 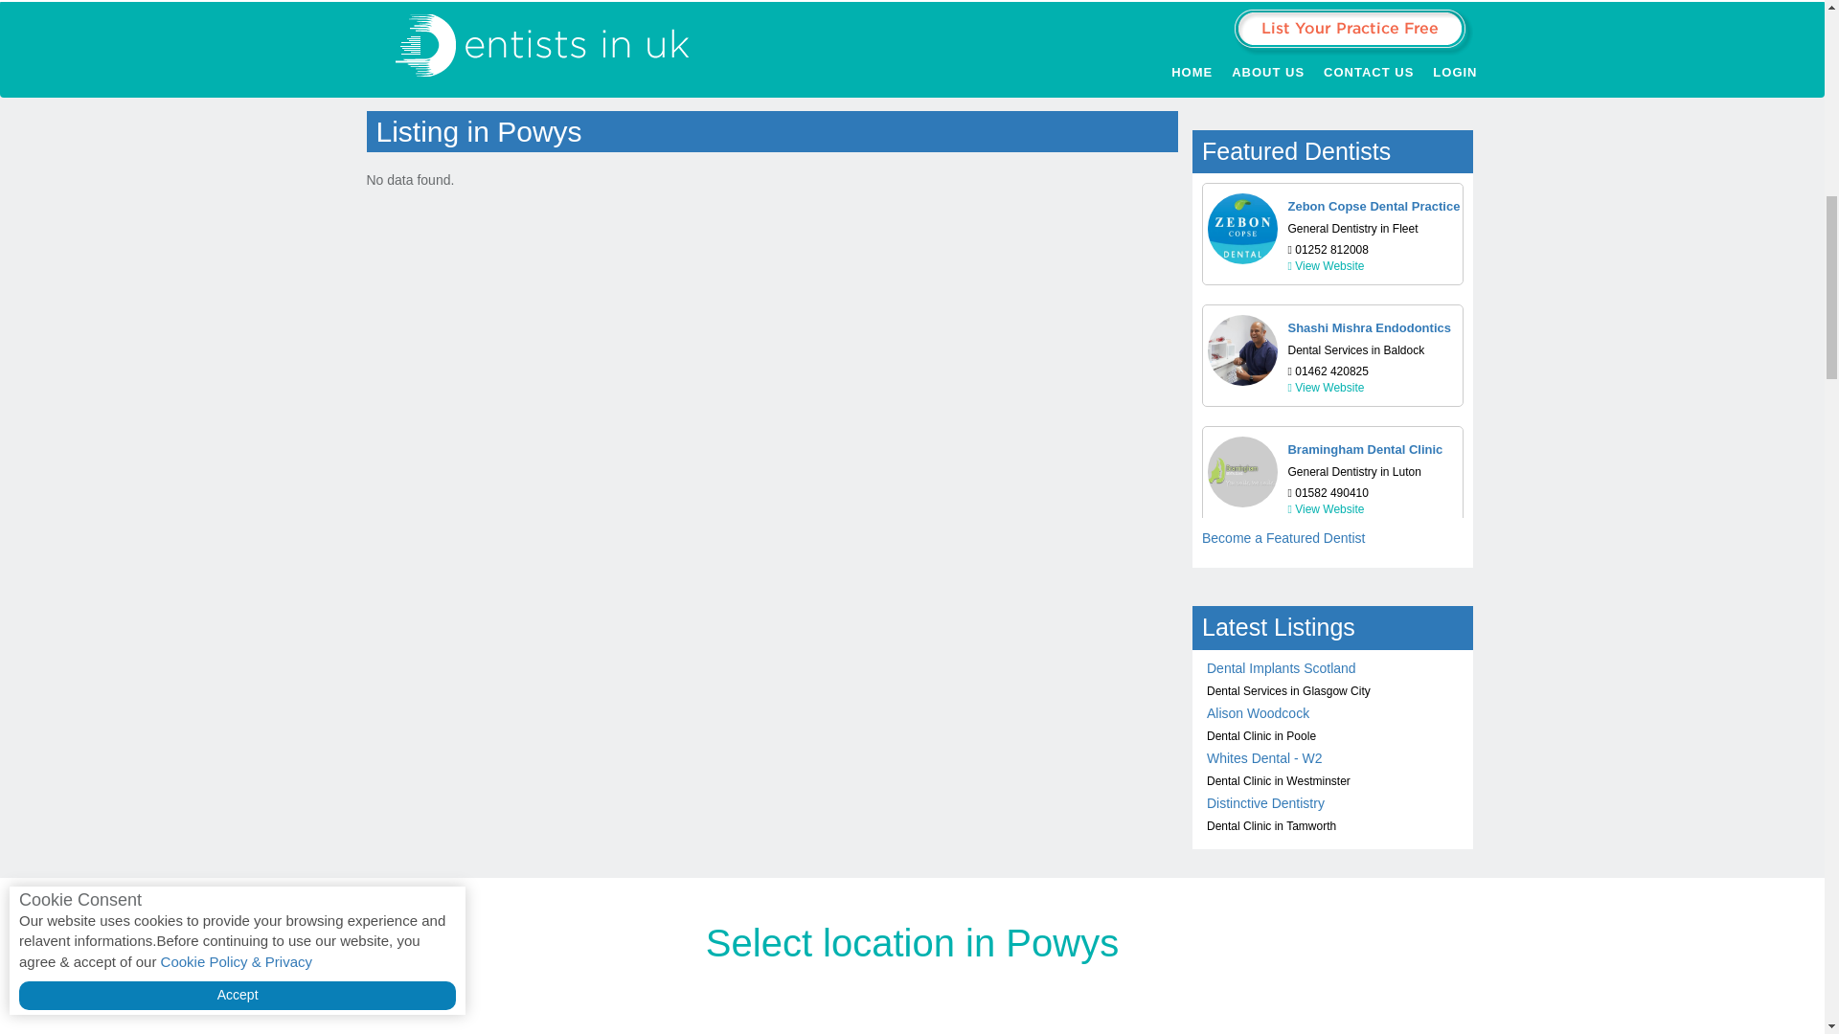 I want to click on Dental Implants Scotland, so click(x=1282, y=668).